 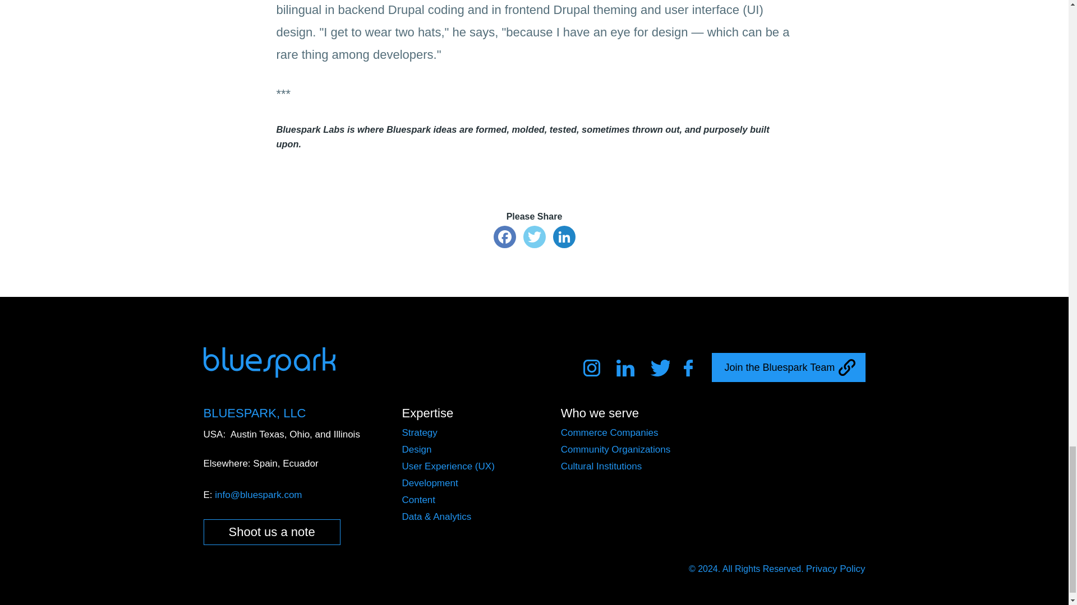 What do you see at coordinates (616, 449) in the screenshot?
I see `Community Organizations` at bounding box center [616, 449].